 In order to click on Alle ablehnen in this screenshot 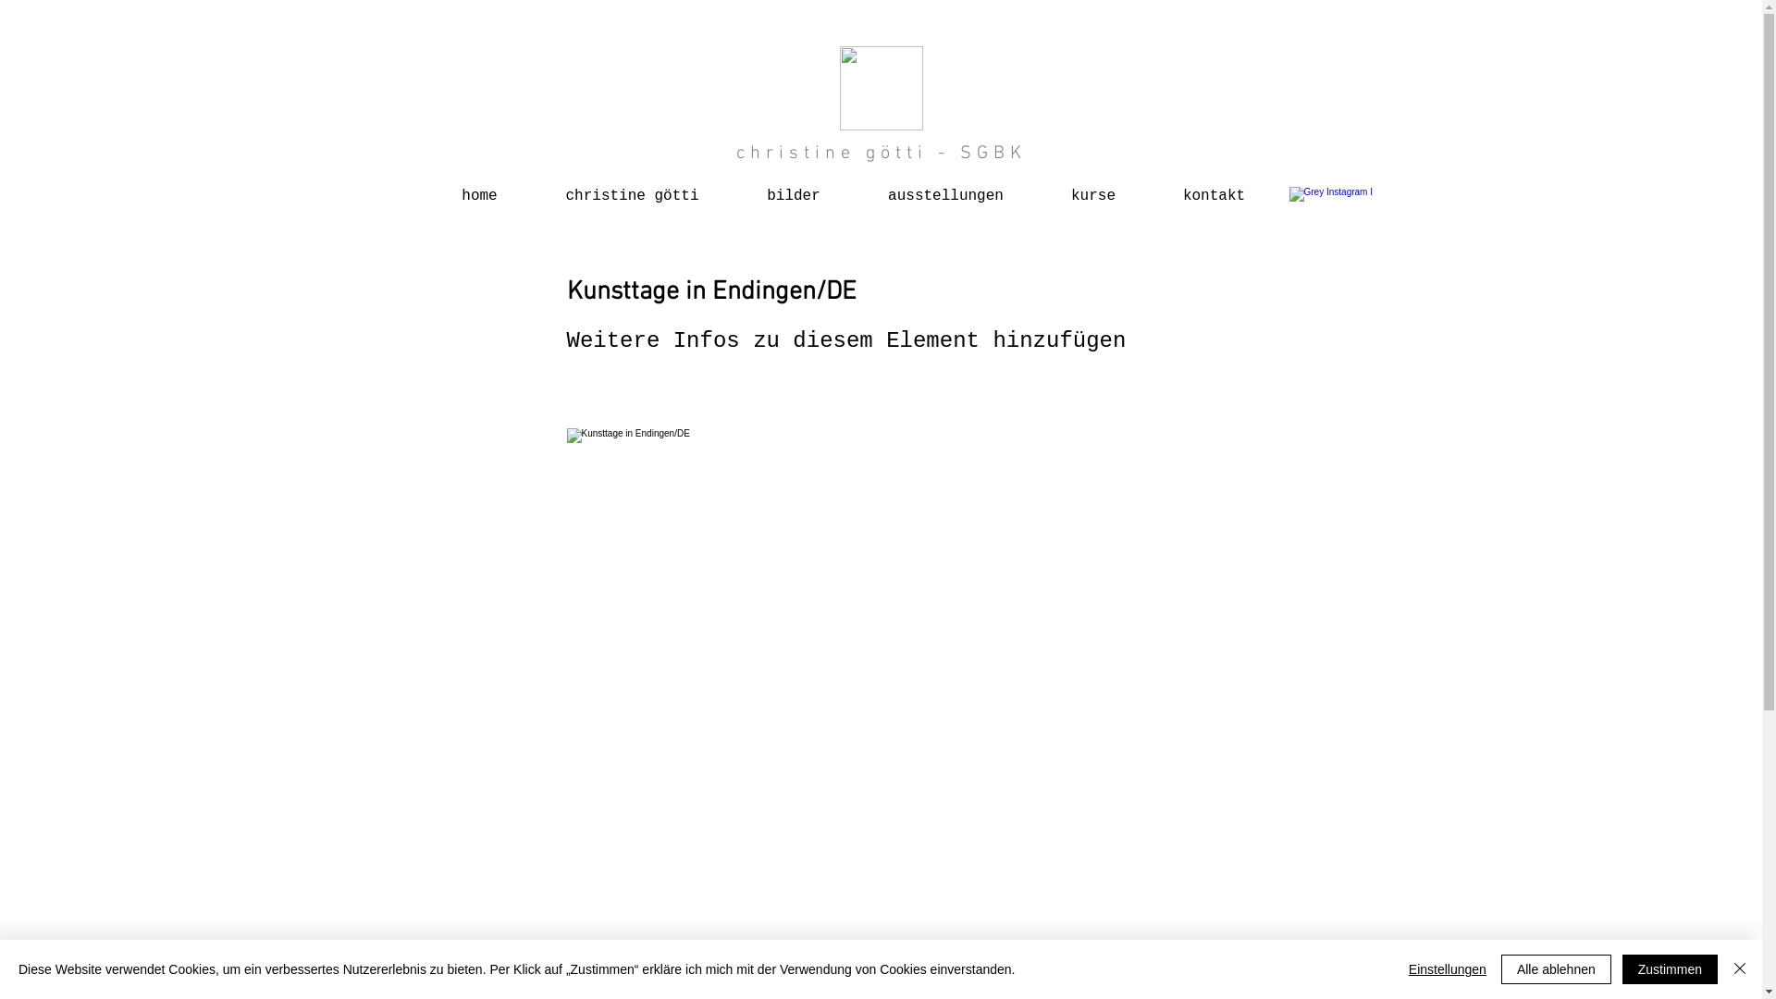, I will do `click(1556, 969)`.